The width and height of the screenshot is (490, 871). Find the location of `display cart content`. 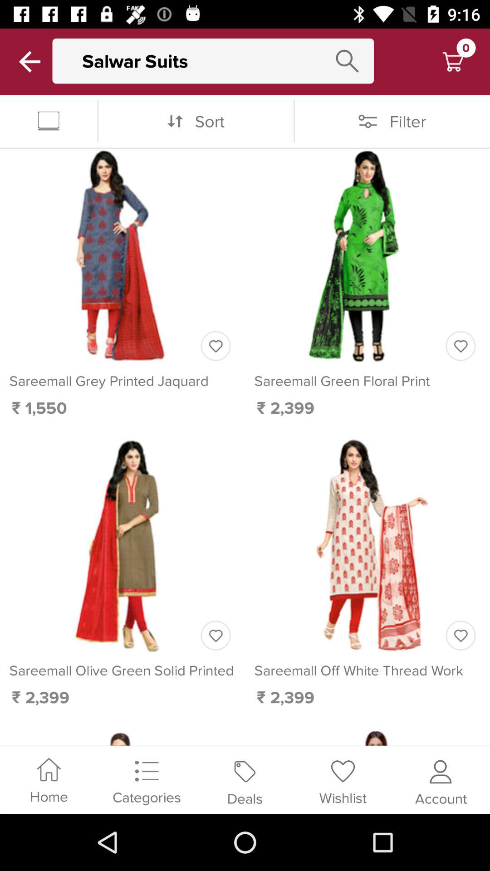

display cart content is located at coordinates (453, 62).